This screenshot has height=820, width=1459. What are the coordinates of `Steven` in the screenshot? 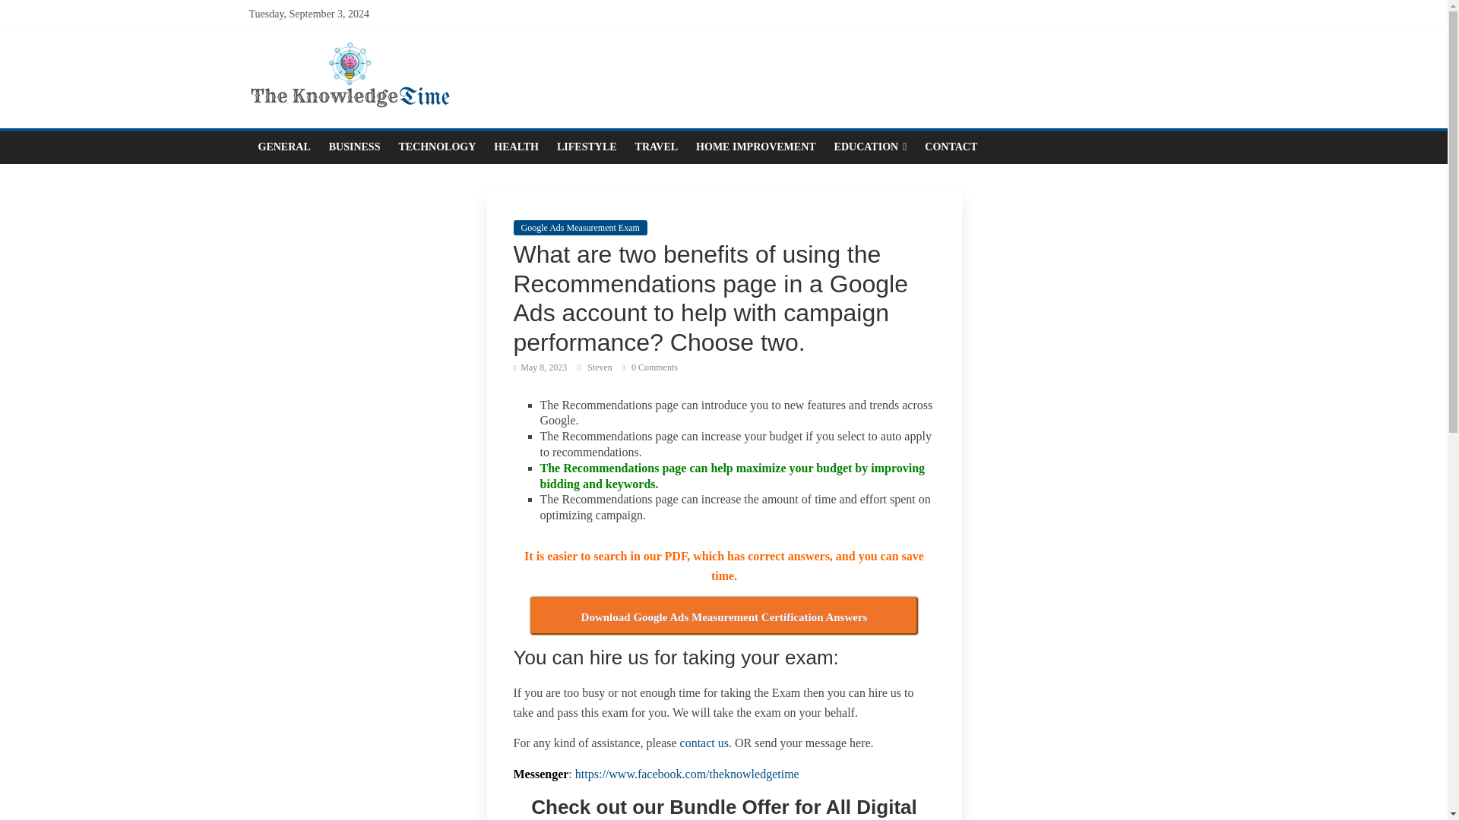 It's located at (600, 367).